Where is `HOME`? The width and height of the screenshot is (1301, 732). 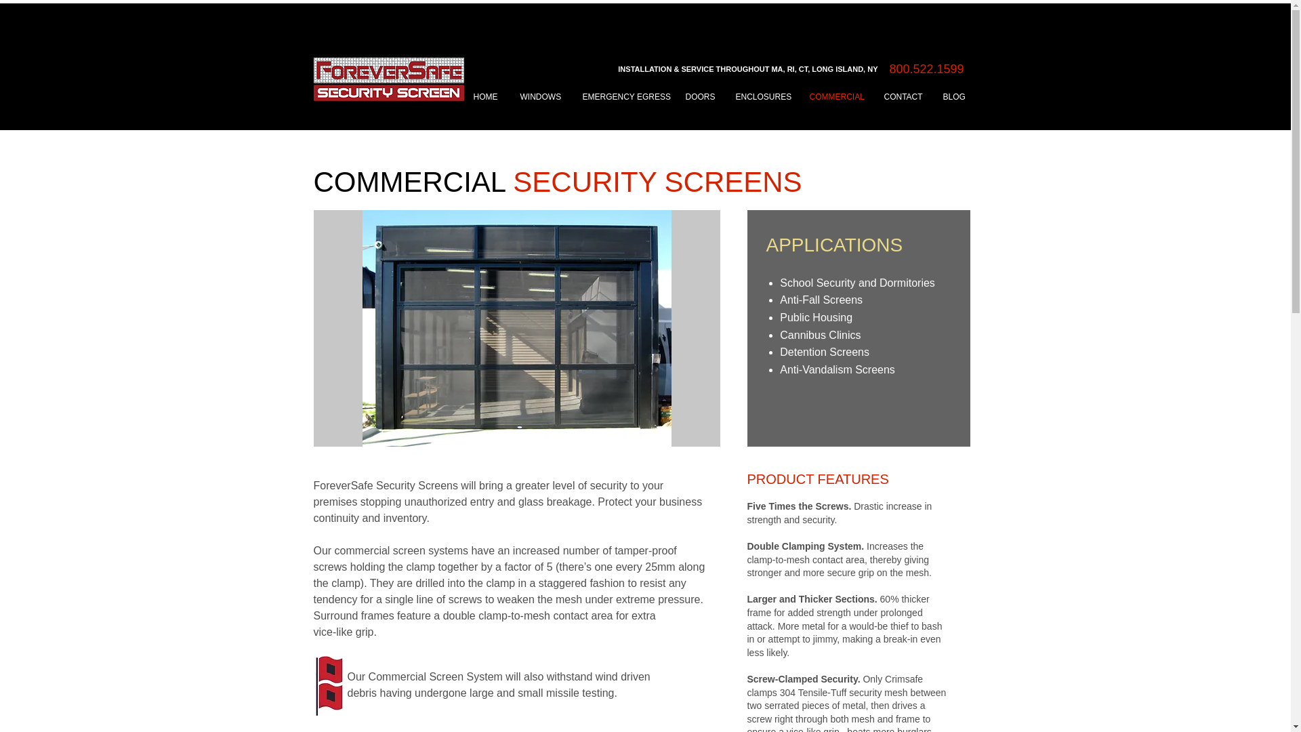 HOME is located at coordinates (487, 96).